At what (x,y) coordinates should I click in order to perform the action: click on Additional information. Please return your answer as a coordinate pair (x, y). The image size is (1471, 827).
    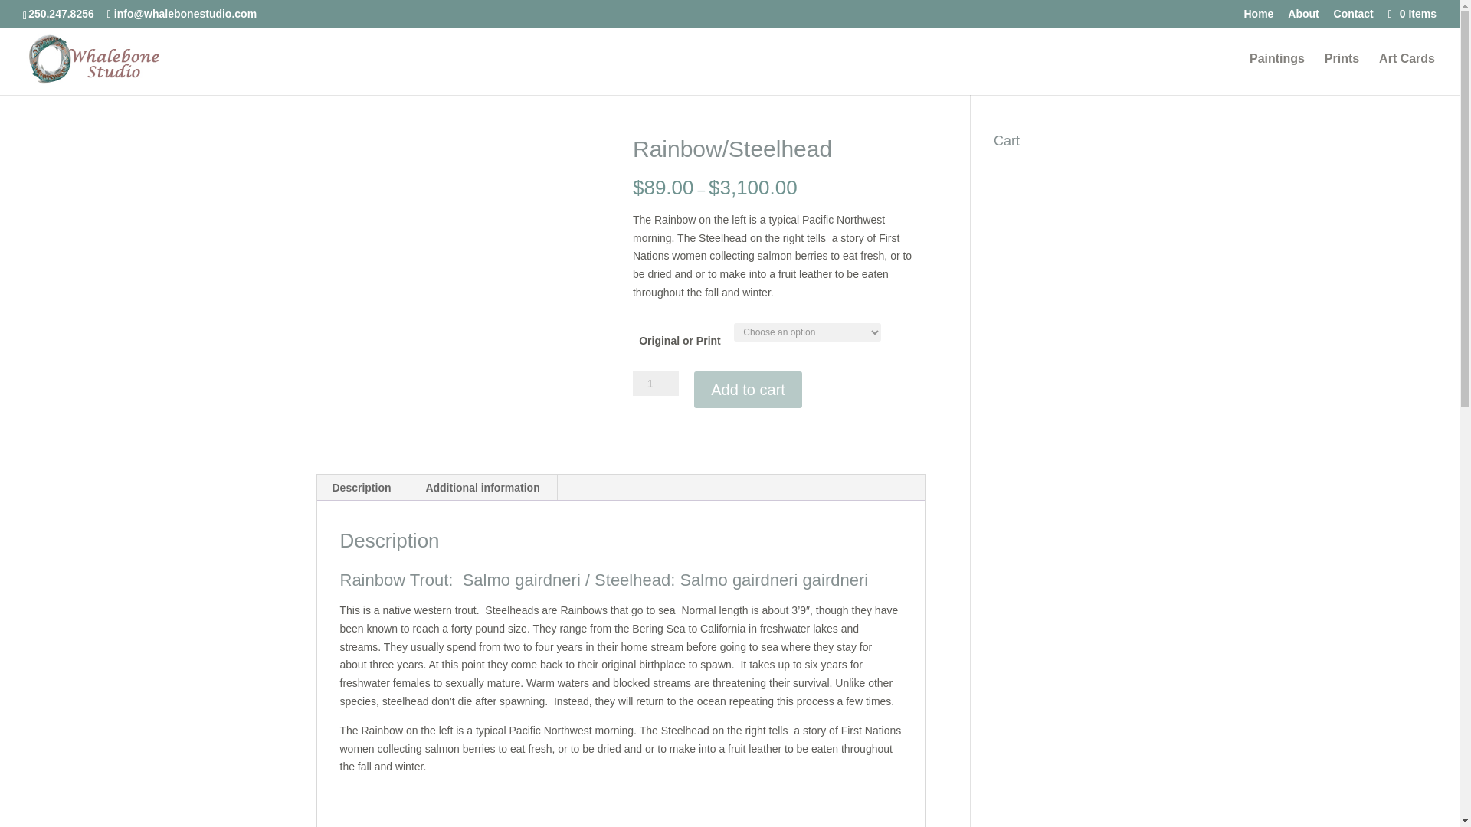
    Looking at the image, I should click on (482, 487).